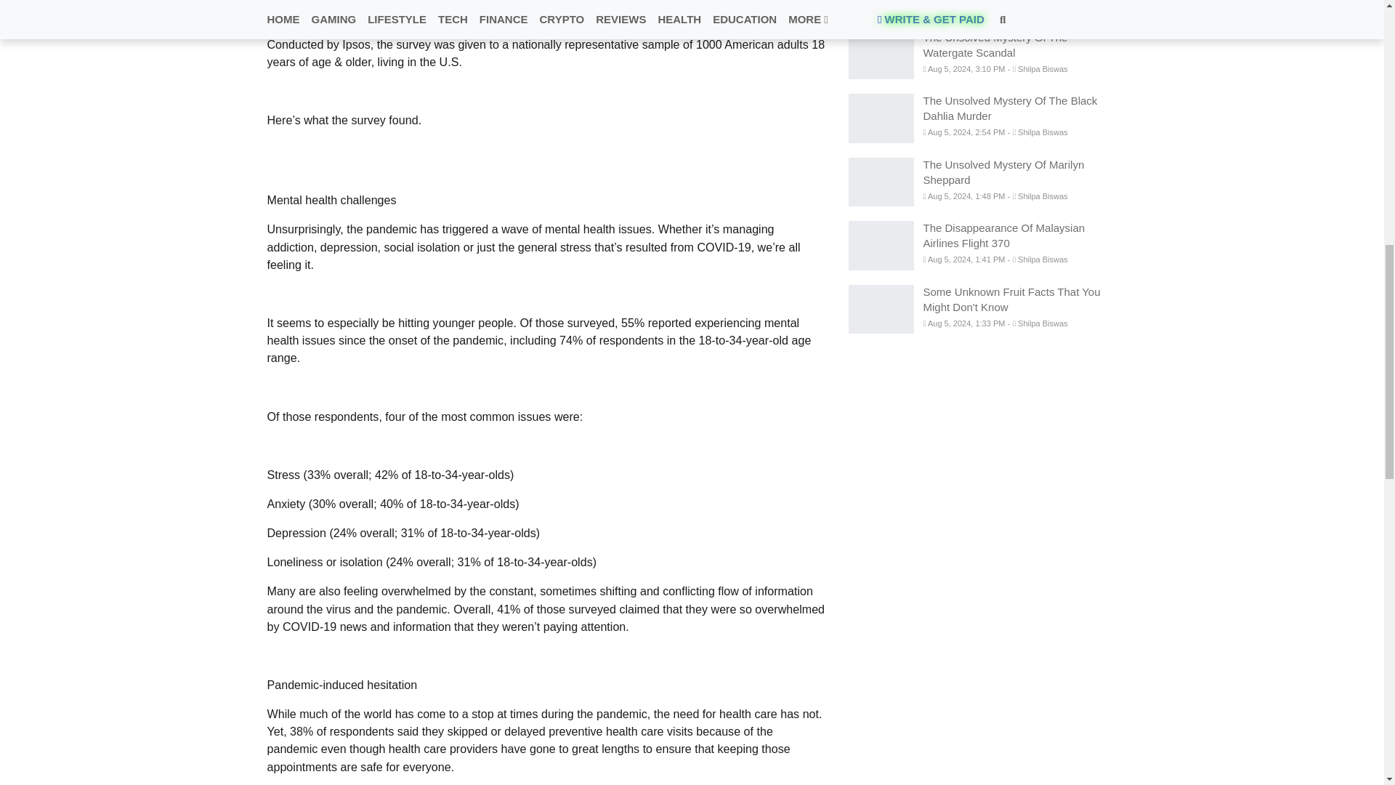  What do you see at coordinates (881, 7) in the screenshot?
I see `Bill broadcast and priyanka gandhi etc` at bounding box center [881, 7].